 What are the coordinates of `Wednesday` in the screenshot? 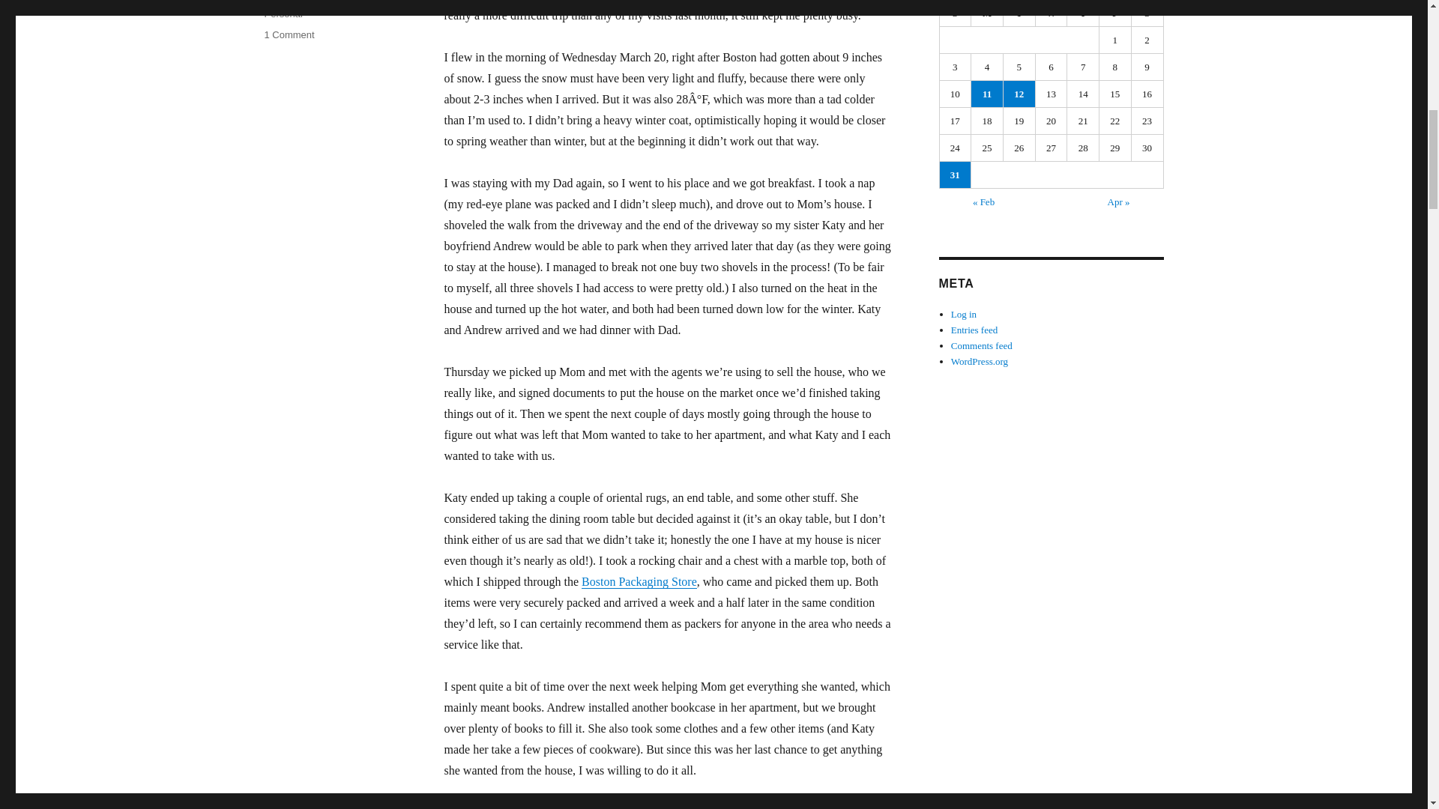 It's located at (1052, 13).